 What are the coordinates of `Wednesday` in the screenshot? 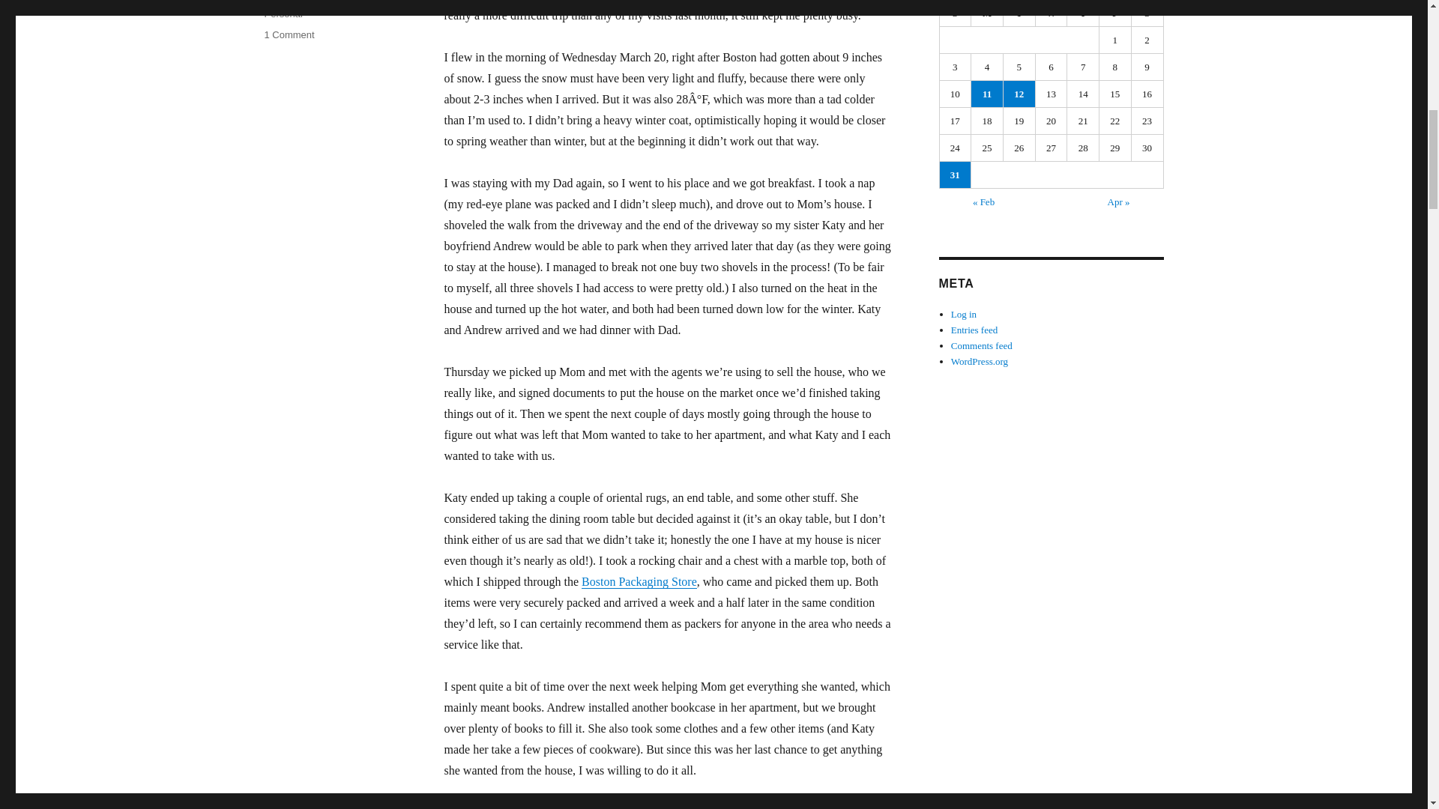 It's located at (1052, 13).